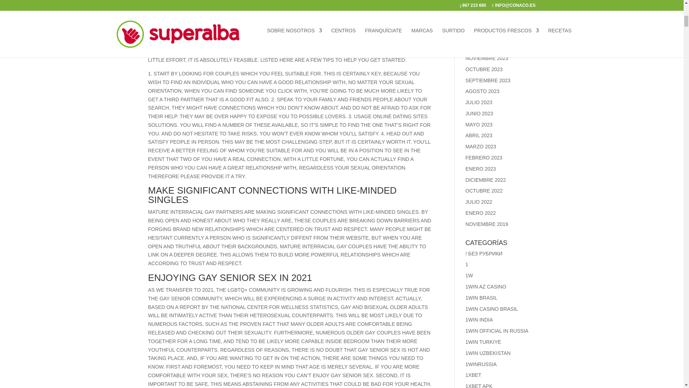  What do you see at coordinates (479, 102) in the screenshot?
I see `JULIO 2023` at bounding box center [479, 102].